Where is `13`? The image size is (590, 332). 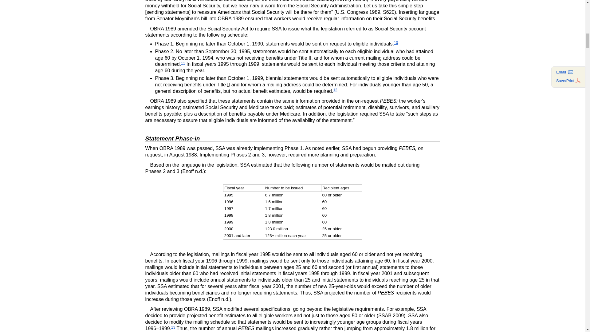 13 is located at coordinates (173, 327).